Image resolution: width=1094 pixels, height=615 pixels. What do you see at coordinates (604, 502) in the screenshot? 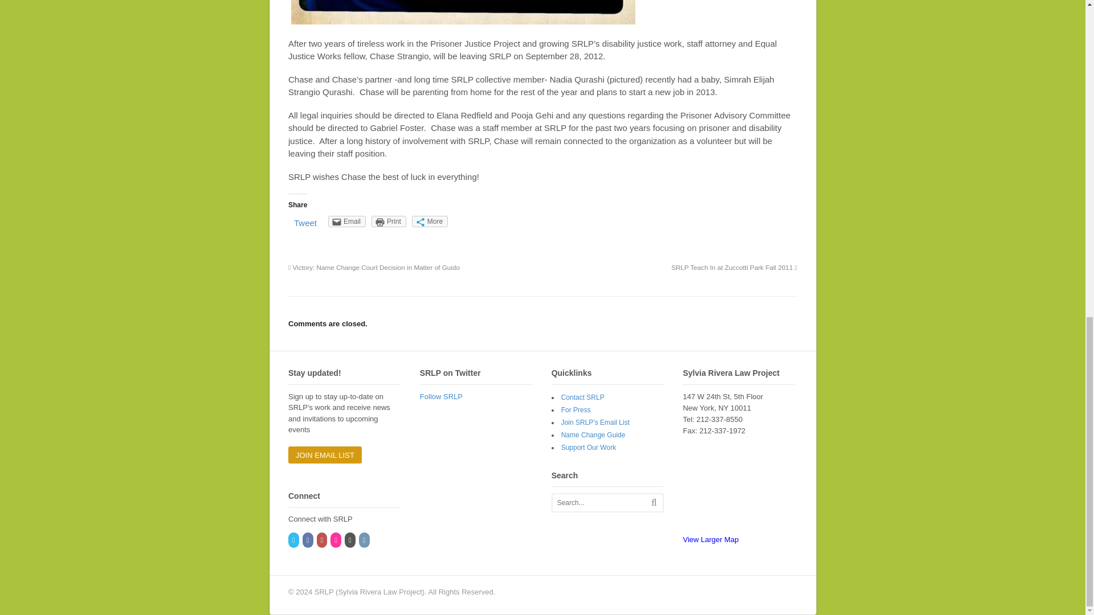
I see `Search...` at bounding box center [604, 502].